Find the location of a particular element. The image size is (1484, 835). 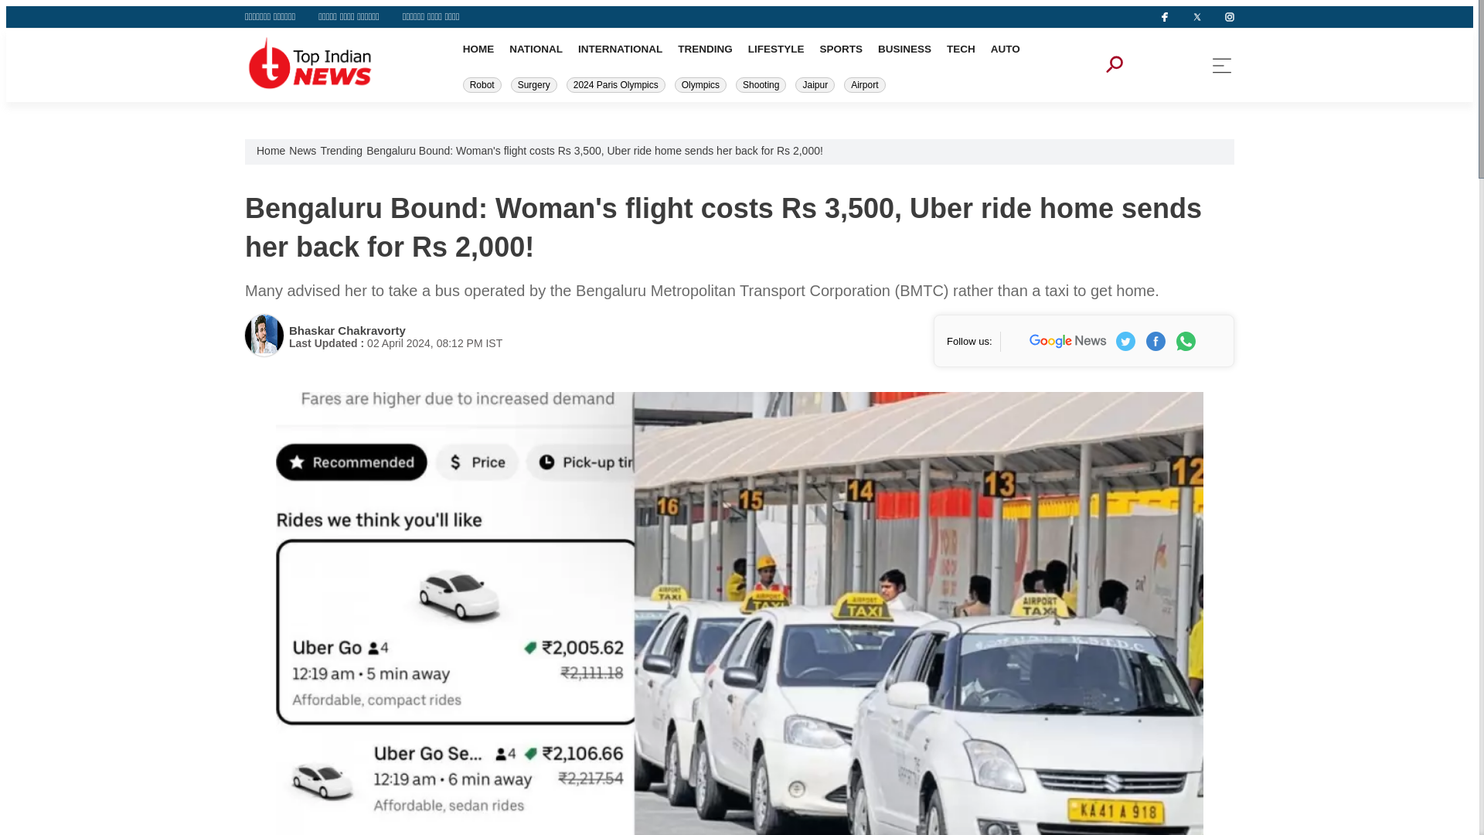

AUTO is located at coordinates (1006, 49).